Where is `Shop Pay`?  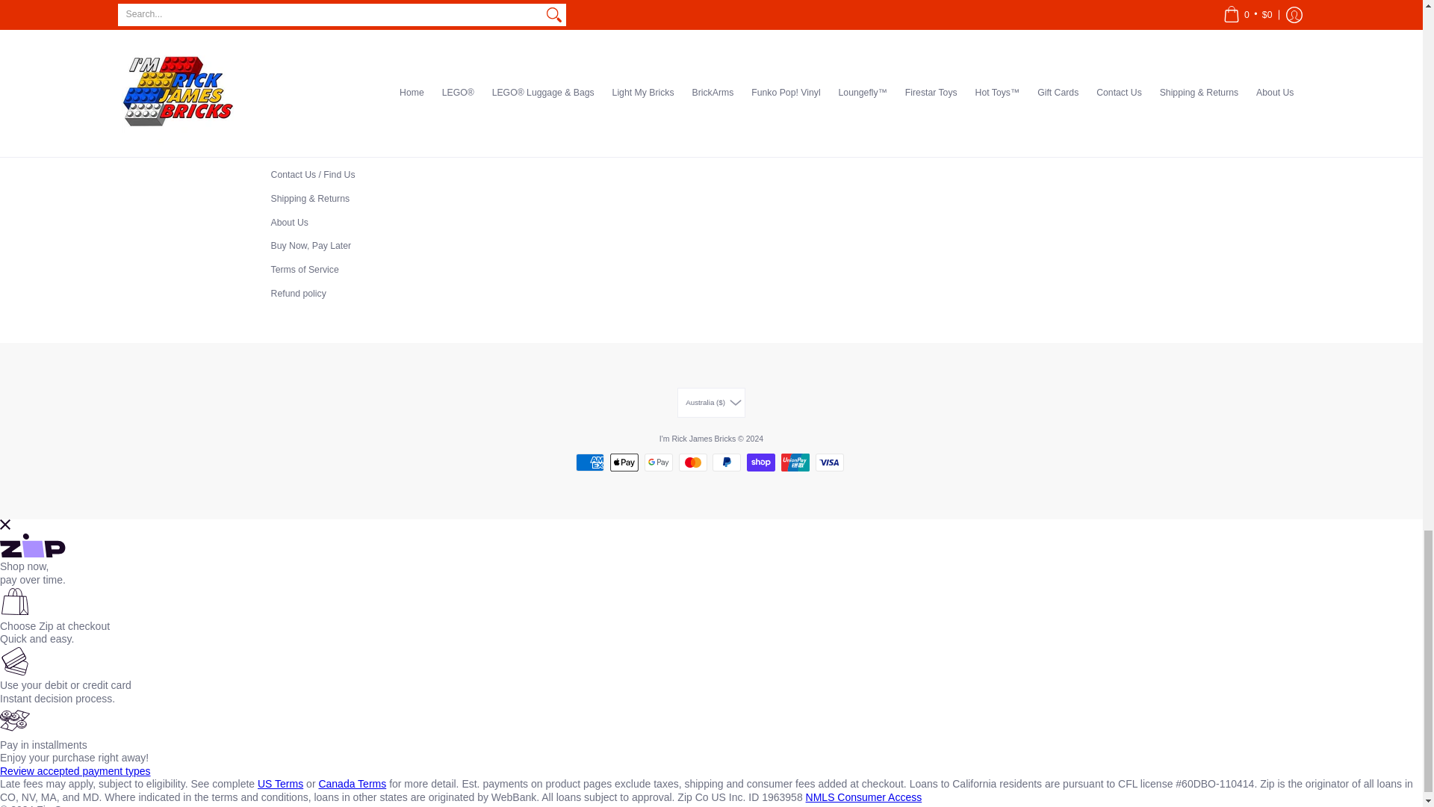
Shop Pay is located at coordinates (761, 462).